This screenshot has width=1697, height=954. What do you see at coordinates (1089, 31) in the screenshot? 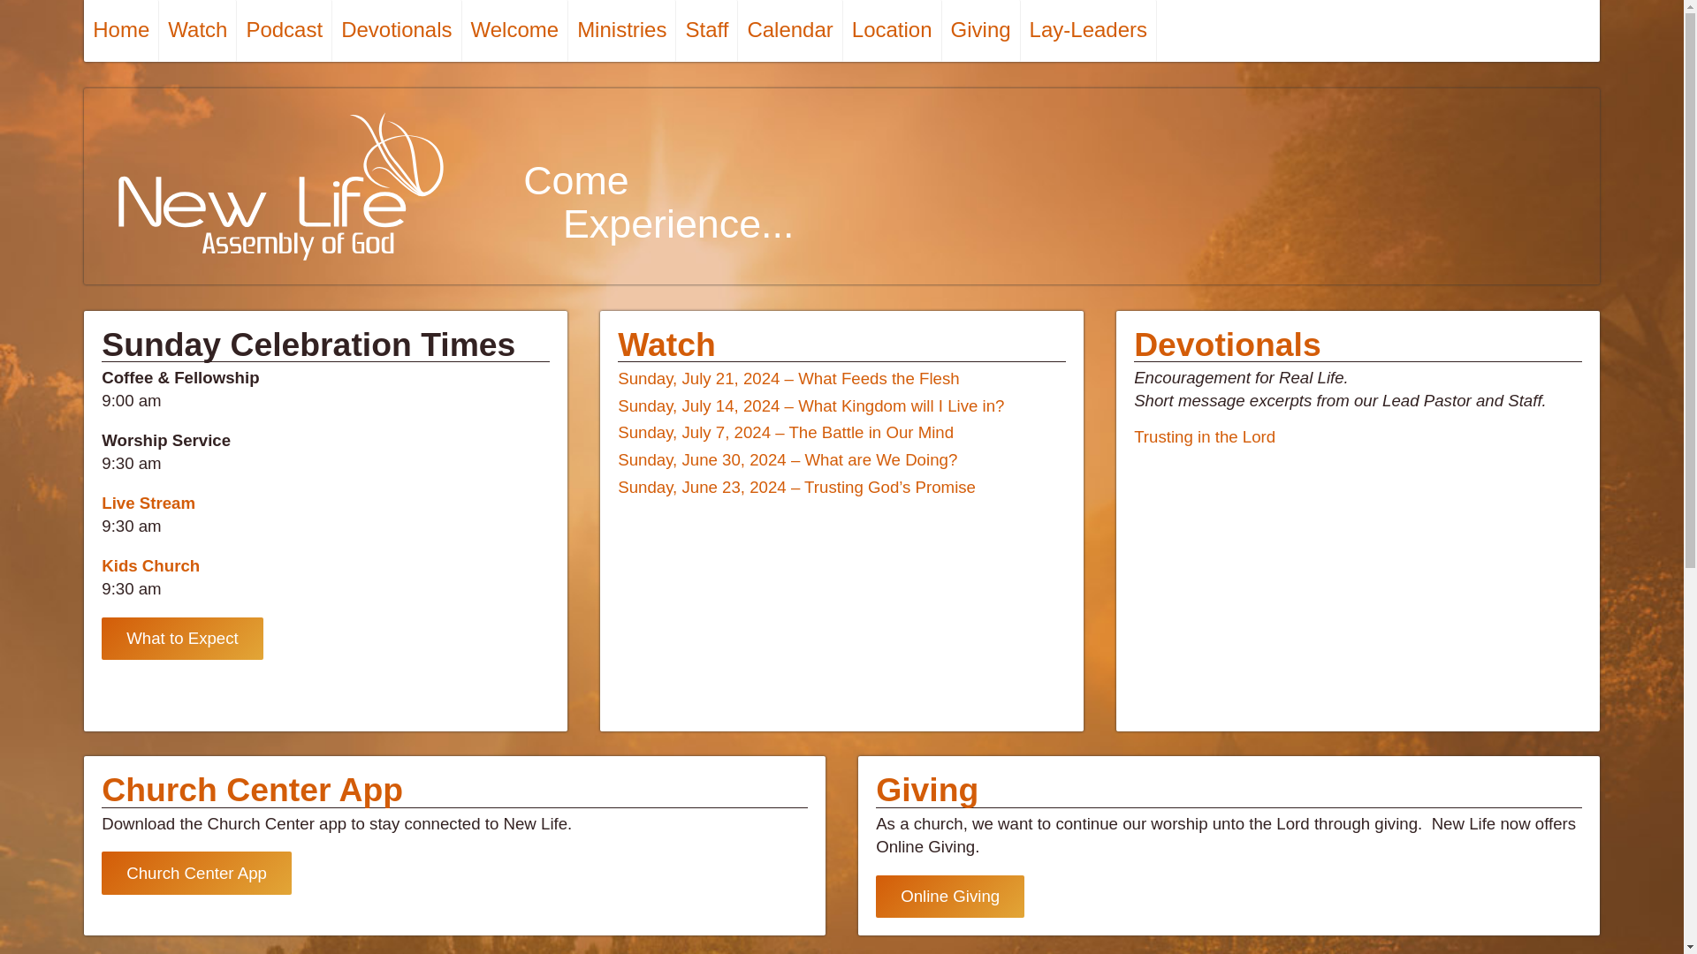
I see `Lay-Leaders` at bounding box center [1089, 31].